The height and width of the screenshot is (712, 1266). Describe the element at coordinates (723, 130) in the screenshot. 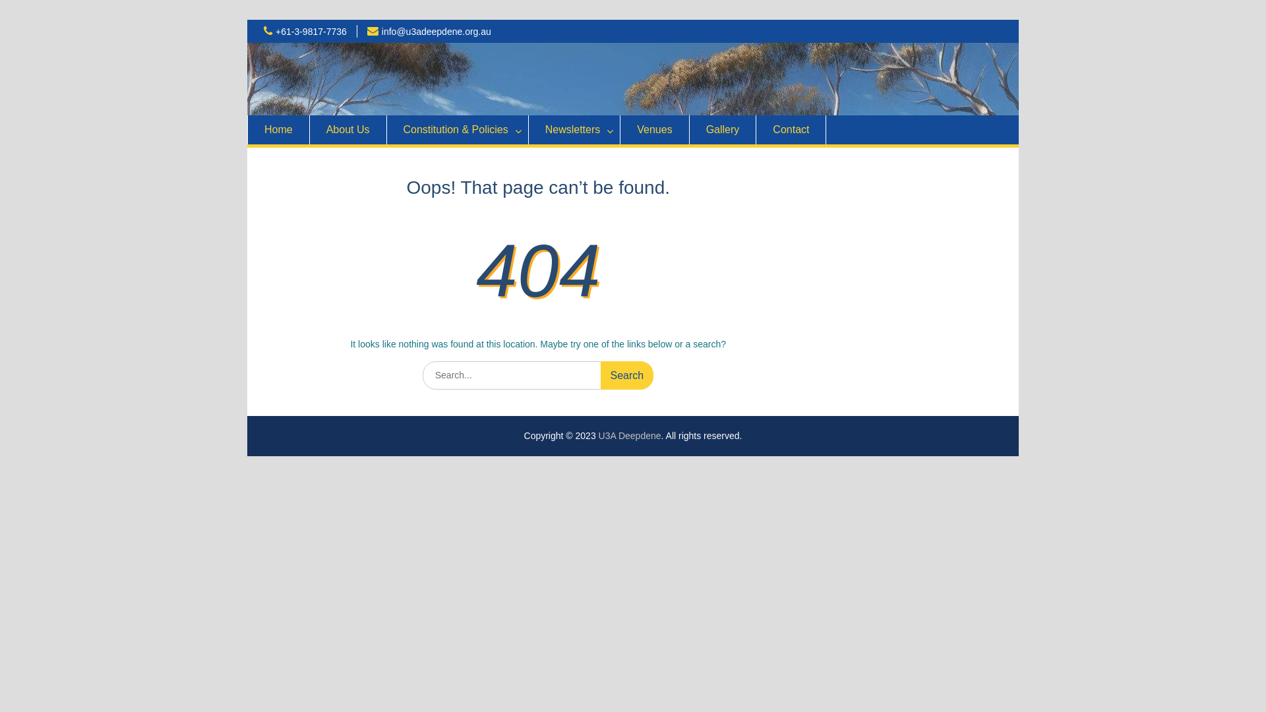

I see `Gallery` at that location.